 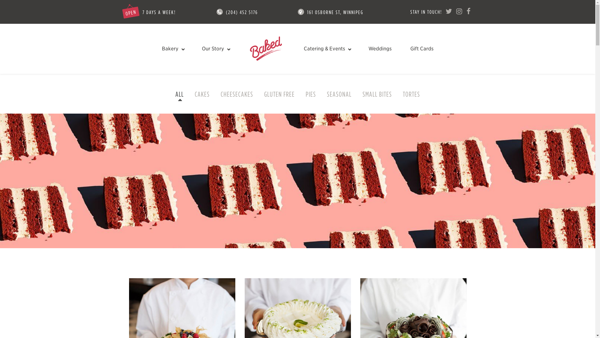 What do you see at coordinates (411, 94) in the screenshot?
I see `TORTES` at bounding box center [411, 94].